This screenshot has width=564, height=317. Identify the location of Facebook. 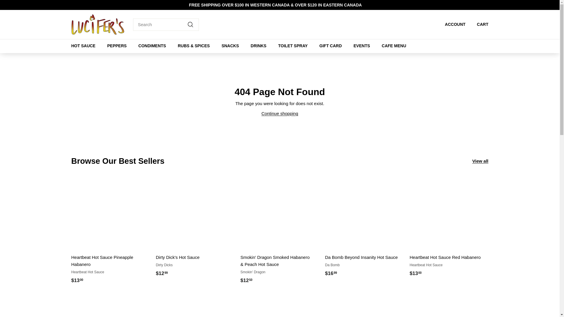
(486, 5).